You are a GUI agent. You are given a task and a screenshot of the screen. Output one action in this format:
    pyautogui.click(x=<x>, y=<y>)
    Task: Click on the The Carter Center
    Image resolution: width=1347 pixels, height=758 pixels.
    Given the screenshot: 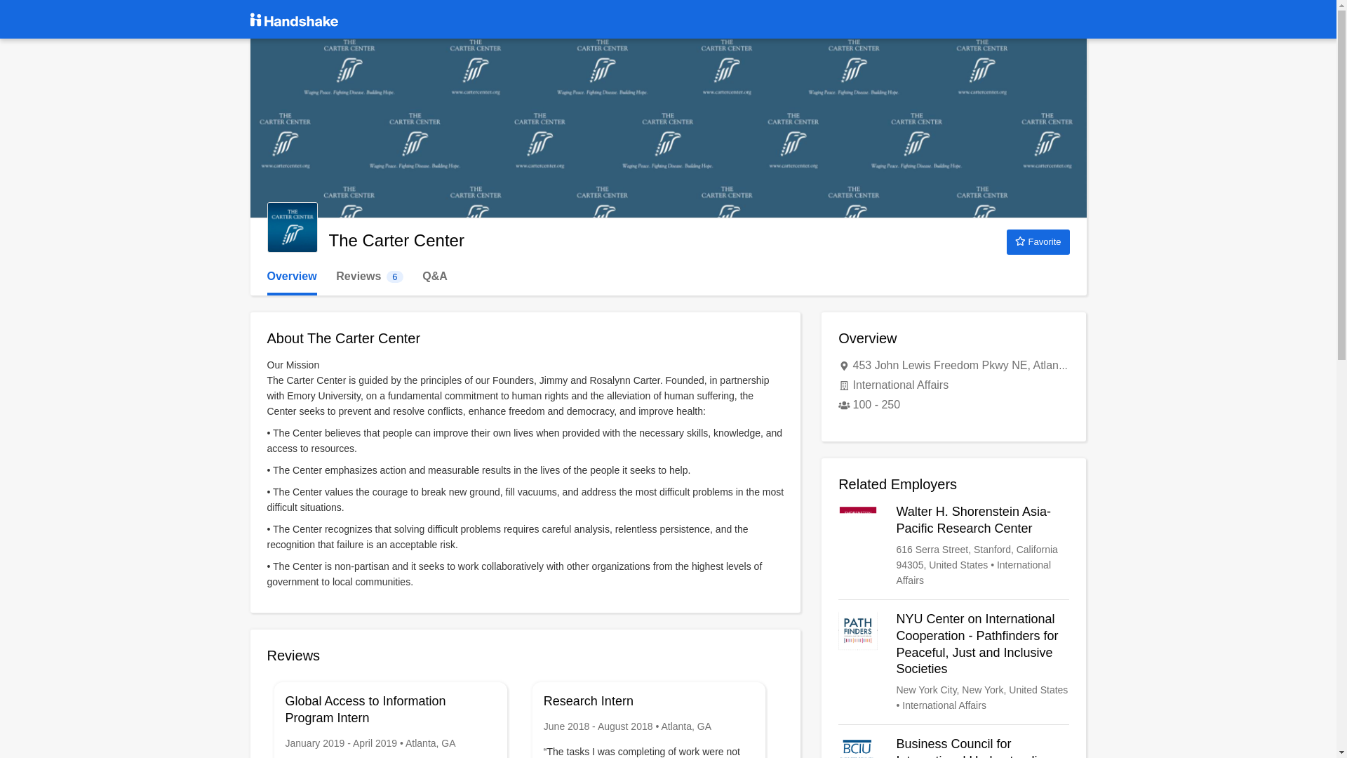 What is the action you would take?
    pyautogui.click(x=292, y=277)
    